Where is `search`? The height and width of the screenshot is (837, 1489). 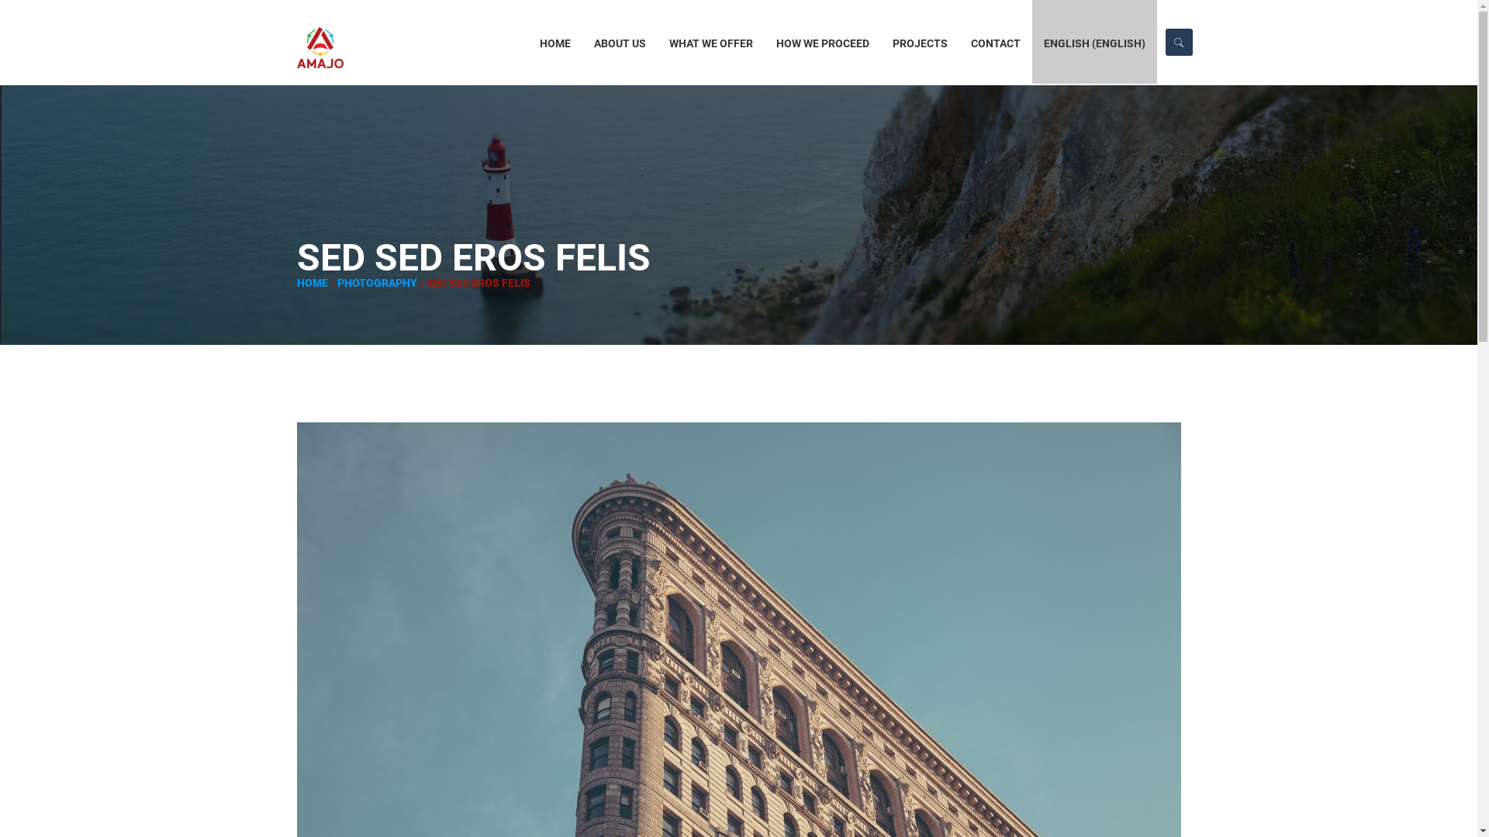
search is located at coordinates (1109, 20).